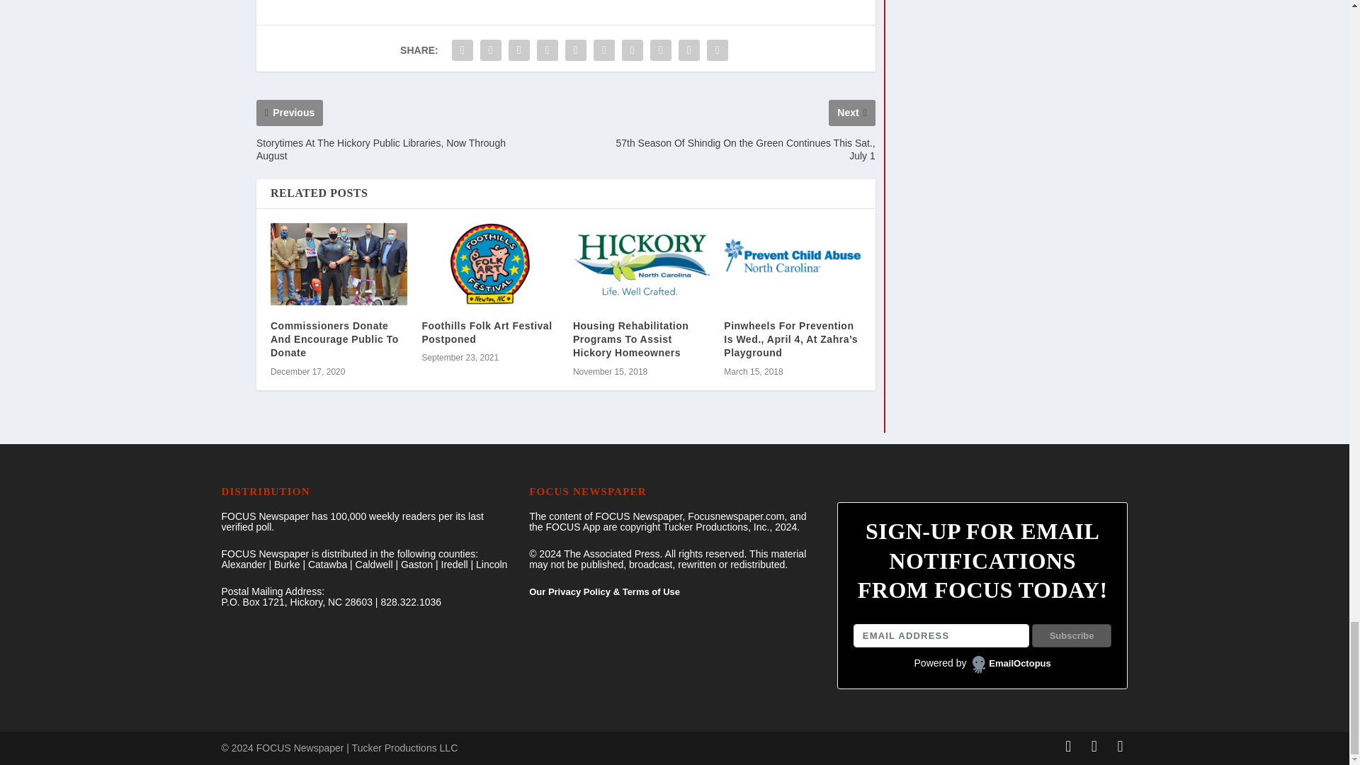 Image resolution: width=1360 pixels, height=765 pixels. Describe the element at coordinates (1072, 636) in the screenshot. I see `Subscribe` at that location.